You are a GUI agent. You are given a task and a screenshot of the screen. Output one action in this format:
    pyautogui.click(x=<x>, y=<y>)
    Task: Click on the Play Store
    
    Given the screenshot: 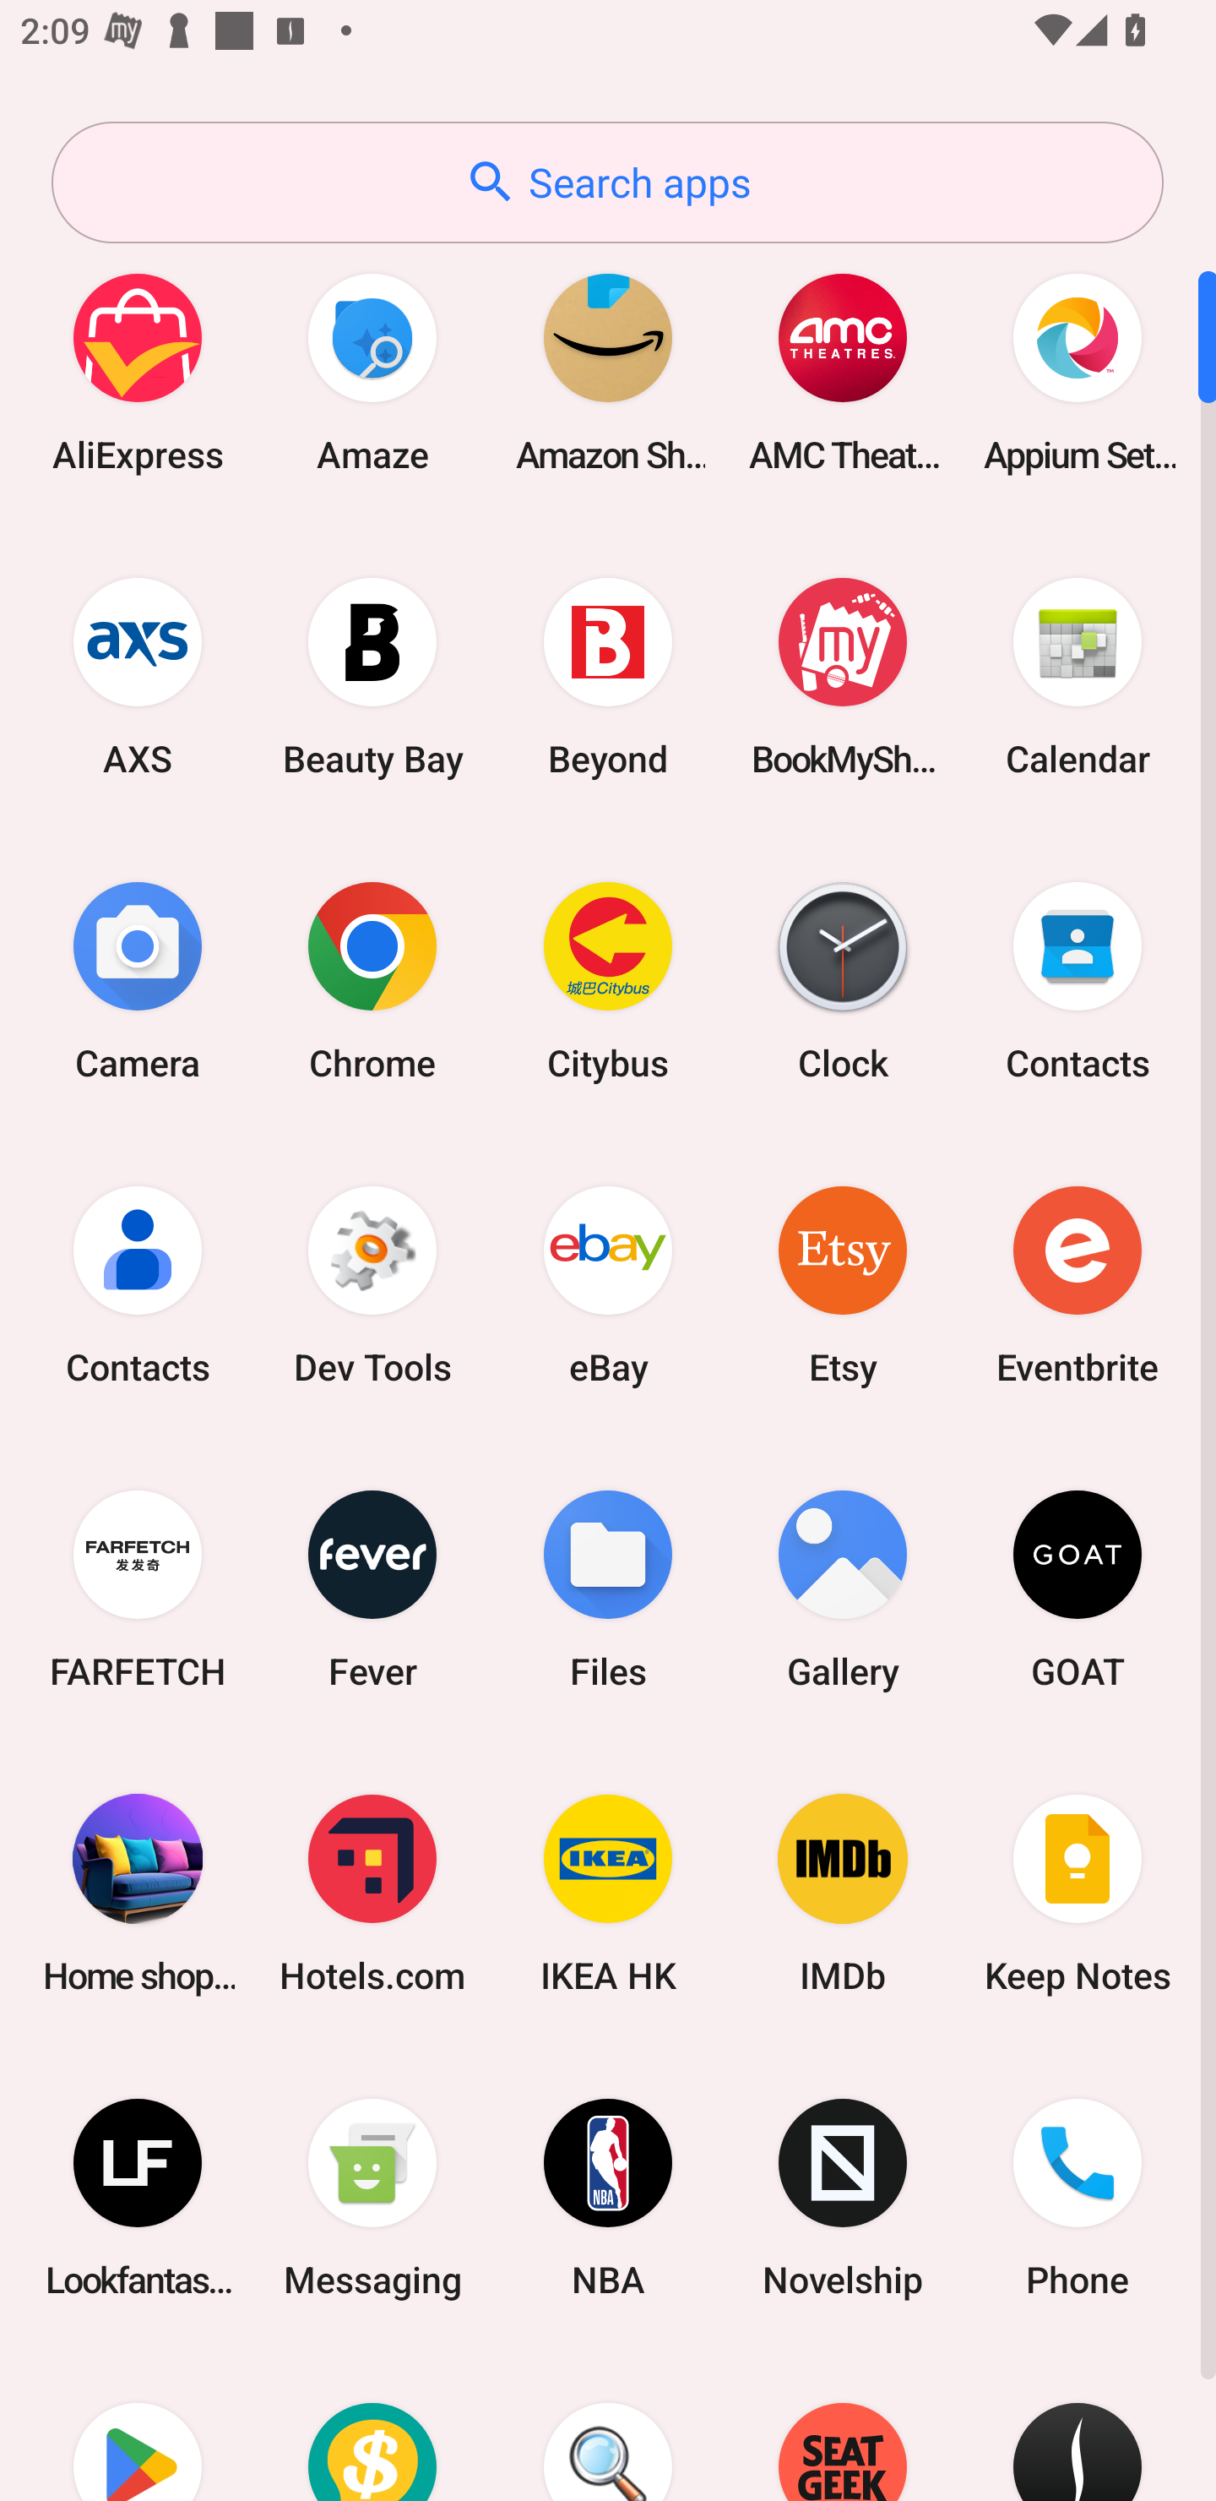 What is the action you would take?
    pyautogui.click(x=138, y=2426)
    